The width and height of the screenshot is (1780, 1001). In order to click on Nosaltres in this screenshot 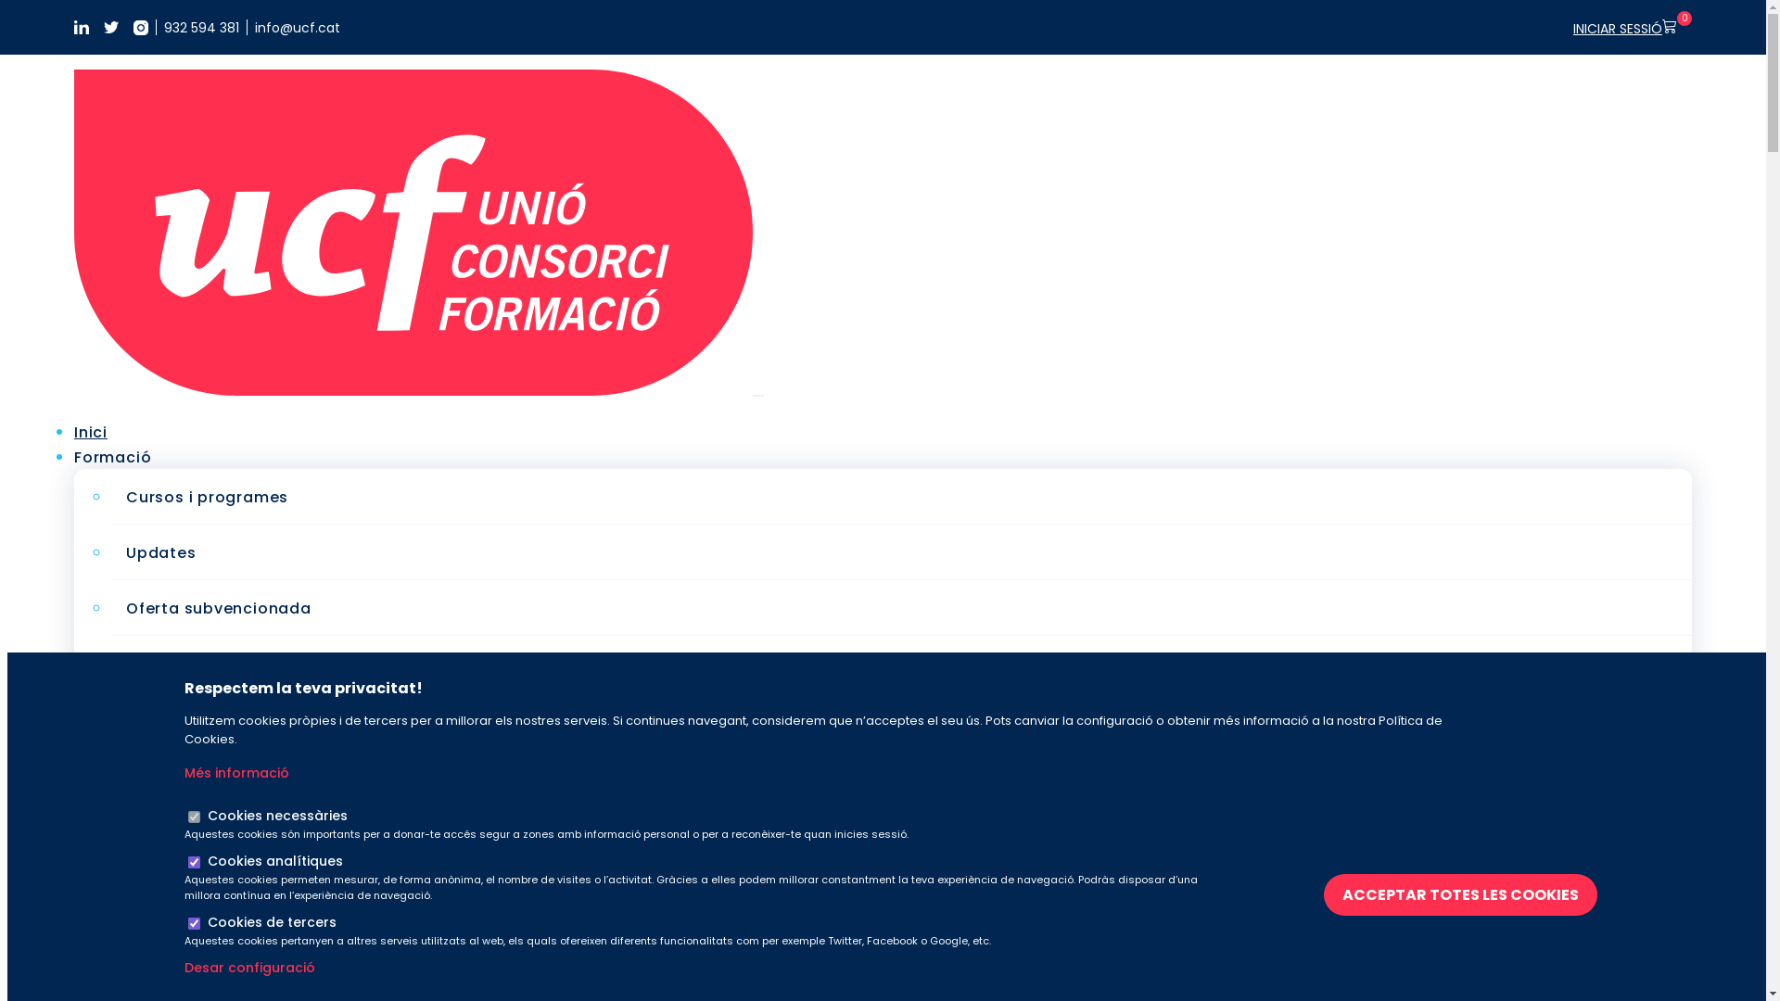, I will do `click(113, 779)`.